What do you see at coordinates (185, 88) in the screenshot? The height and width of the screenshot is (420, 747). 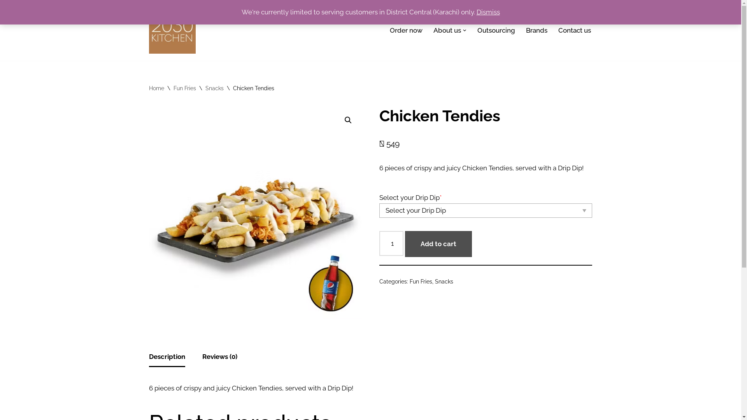 I see `Fun Fries` at bounding box center [185, 88].